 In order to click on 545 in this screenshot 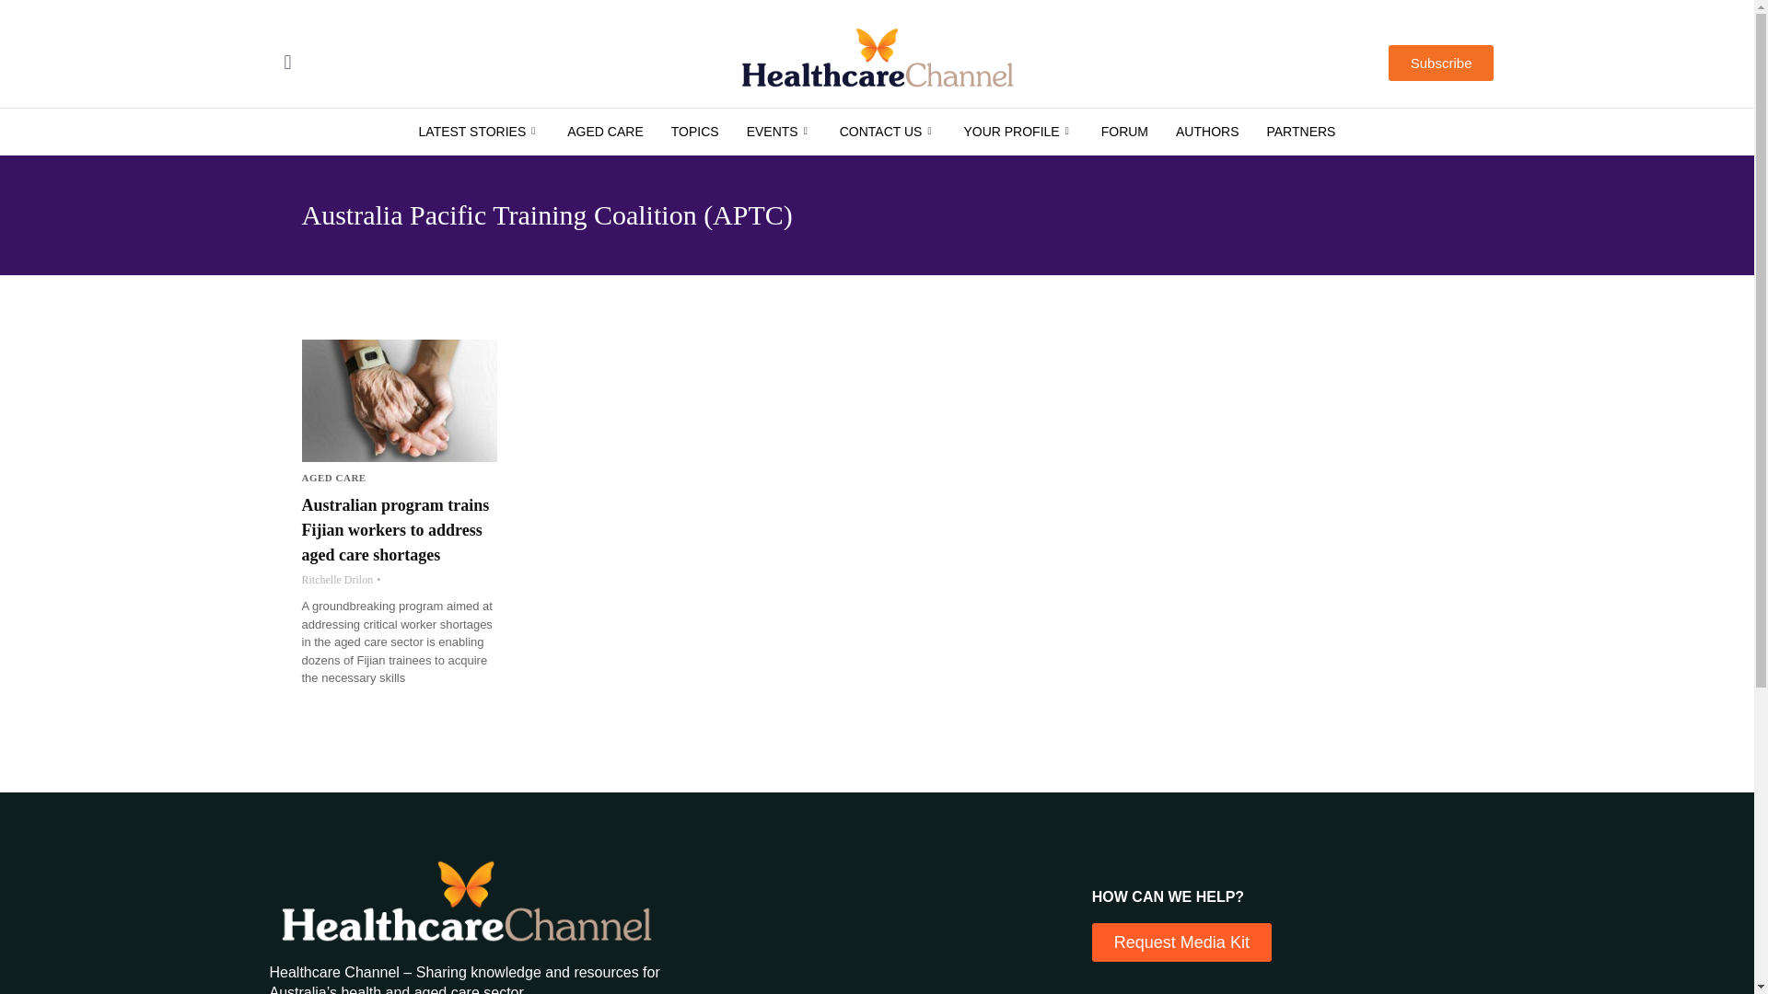, I will do `click(695, 131)`.